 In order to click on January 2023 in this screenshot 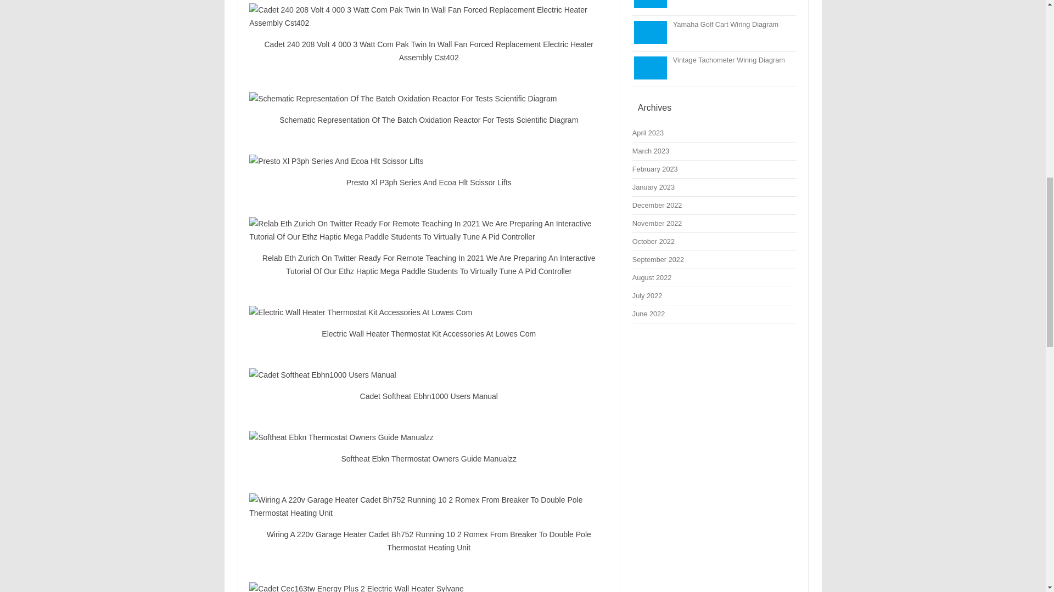, I will do `click(653, 186)`.